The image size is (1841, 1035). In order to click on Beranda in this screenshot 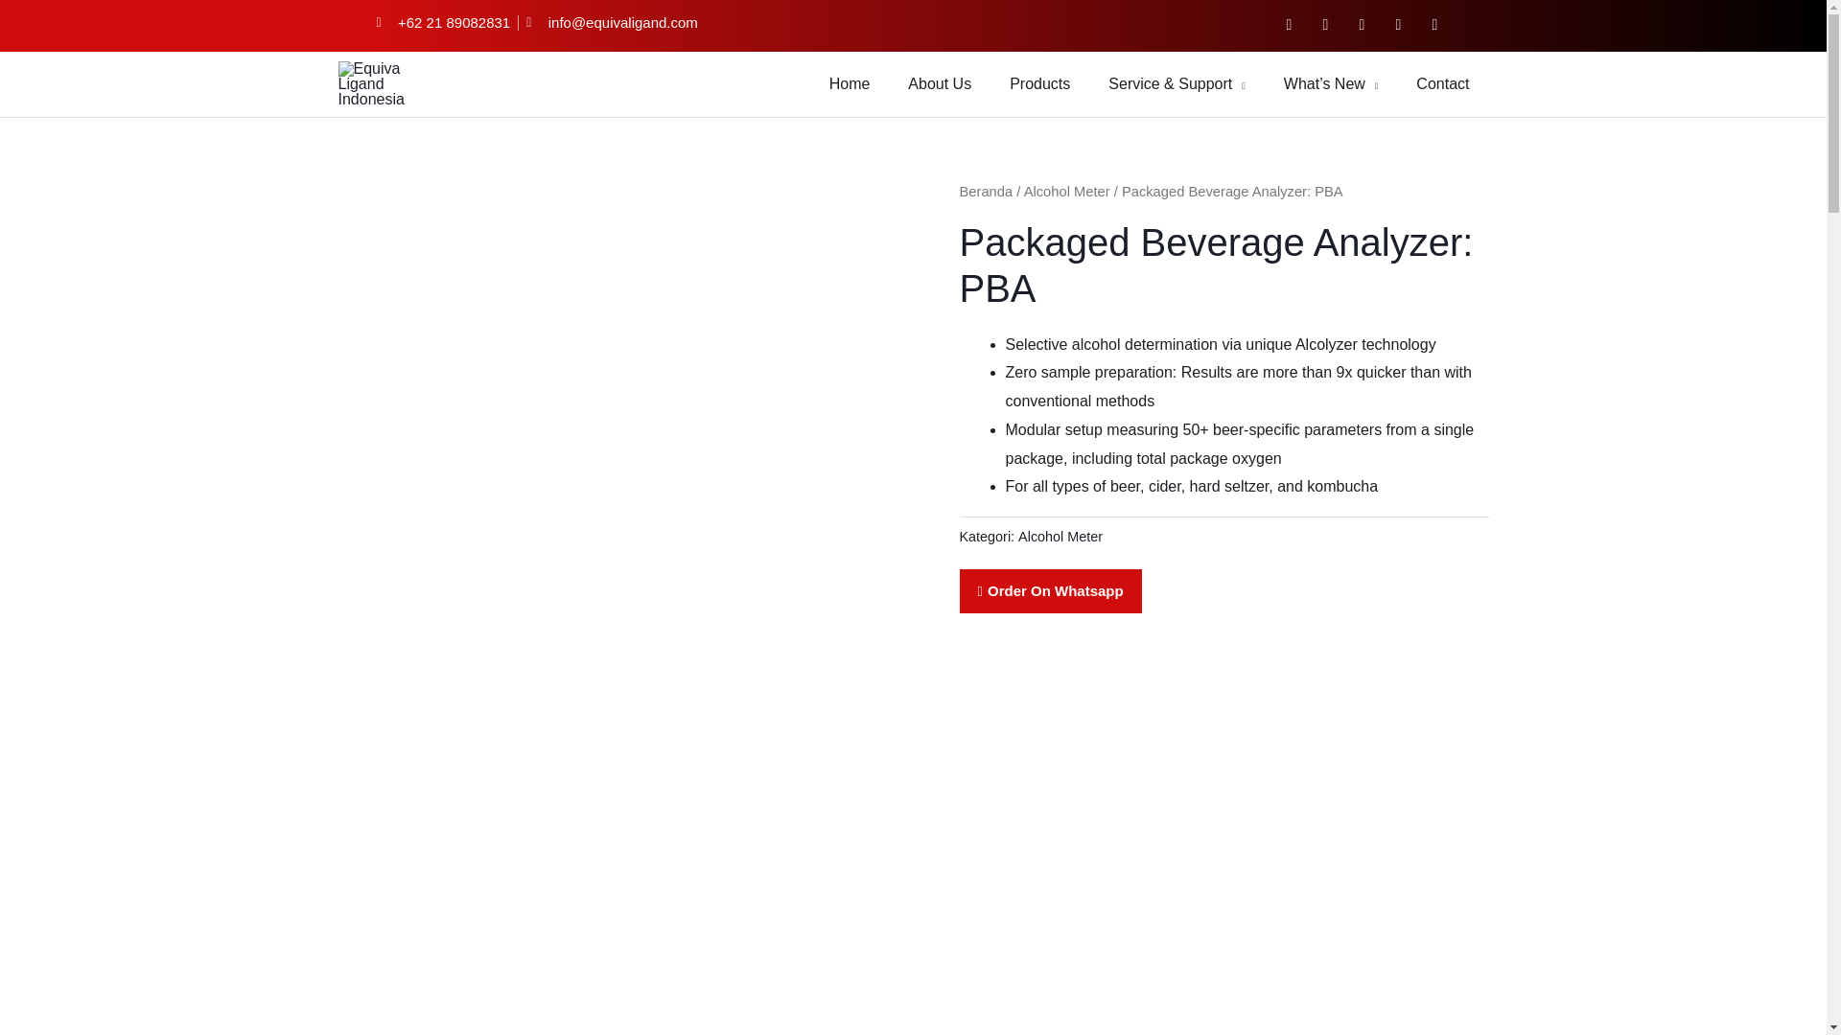, I will do `click(986, 192)`.